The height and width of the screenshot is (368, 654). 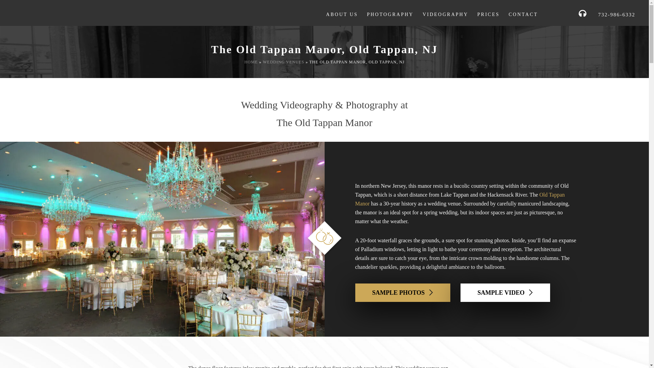 What do you see at coordinates (342, 14) in the screenshot?
I see `ABOUT US` at bounding box center [342, 14].